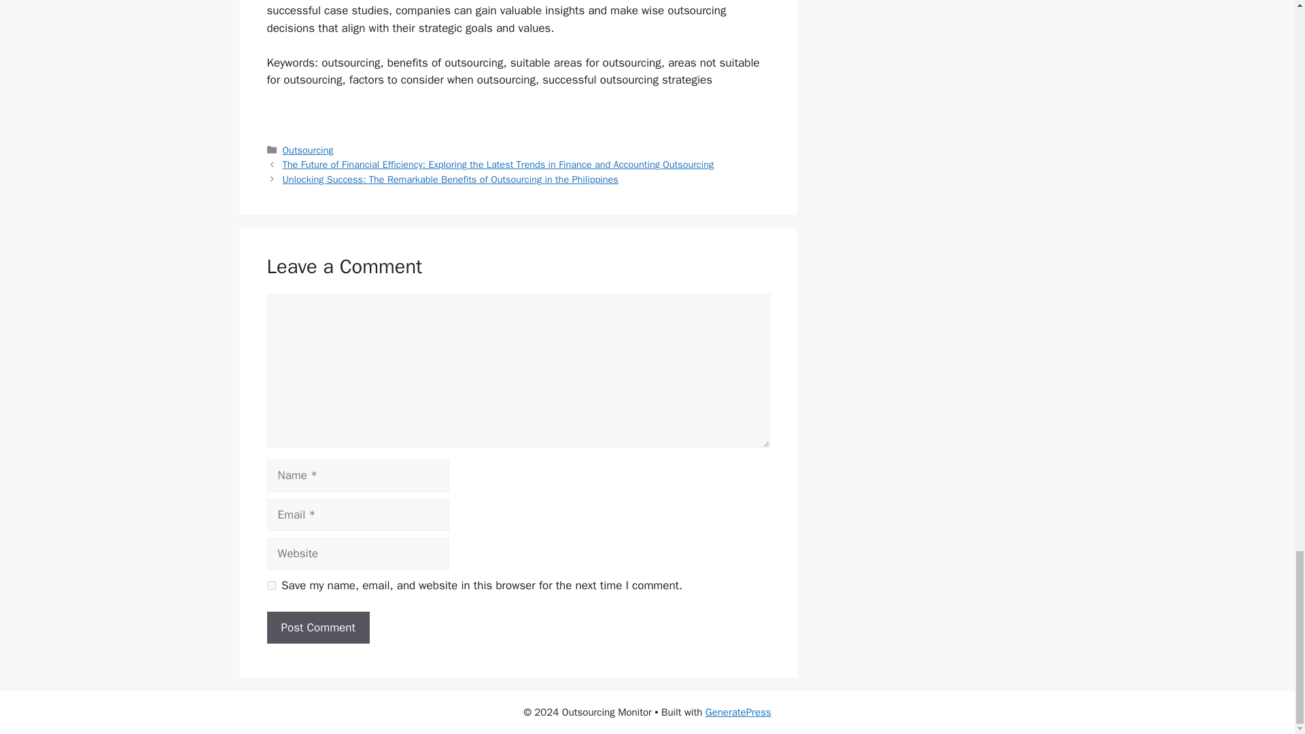  I want to click on yes, so click(271, 586).